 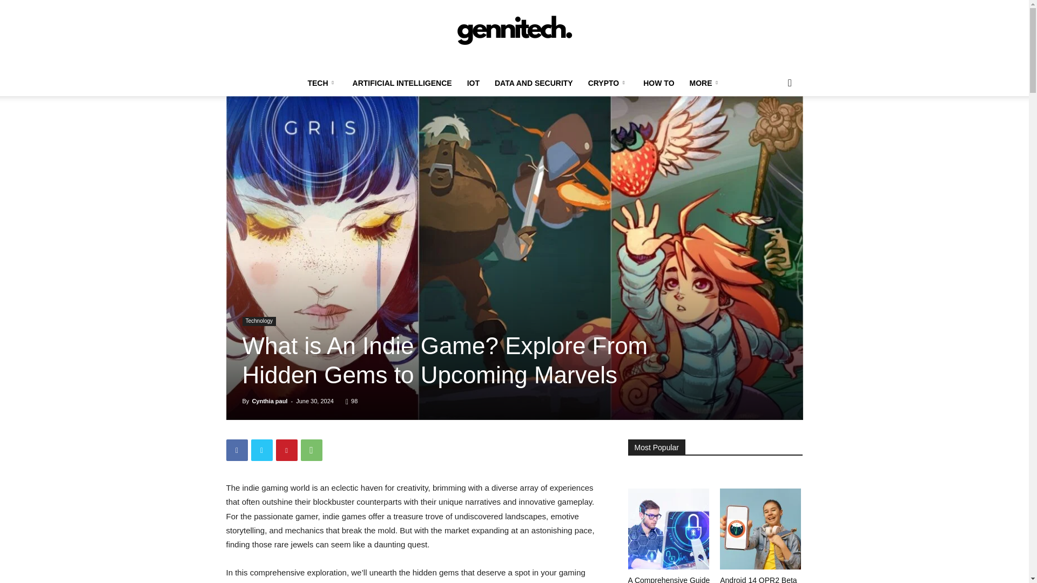 I want to click on gennitech logo, so click(x=514, y=36).